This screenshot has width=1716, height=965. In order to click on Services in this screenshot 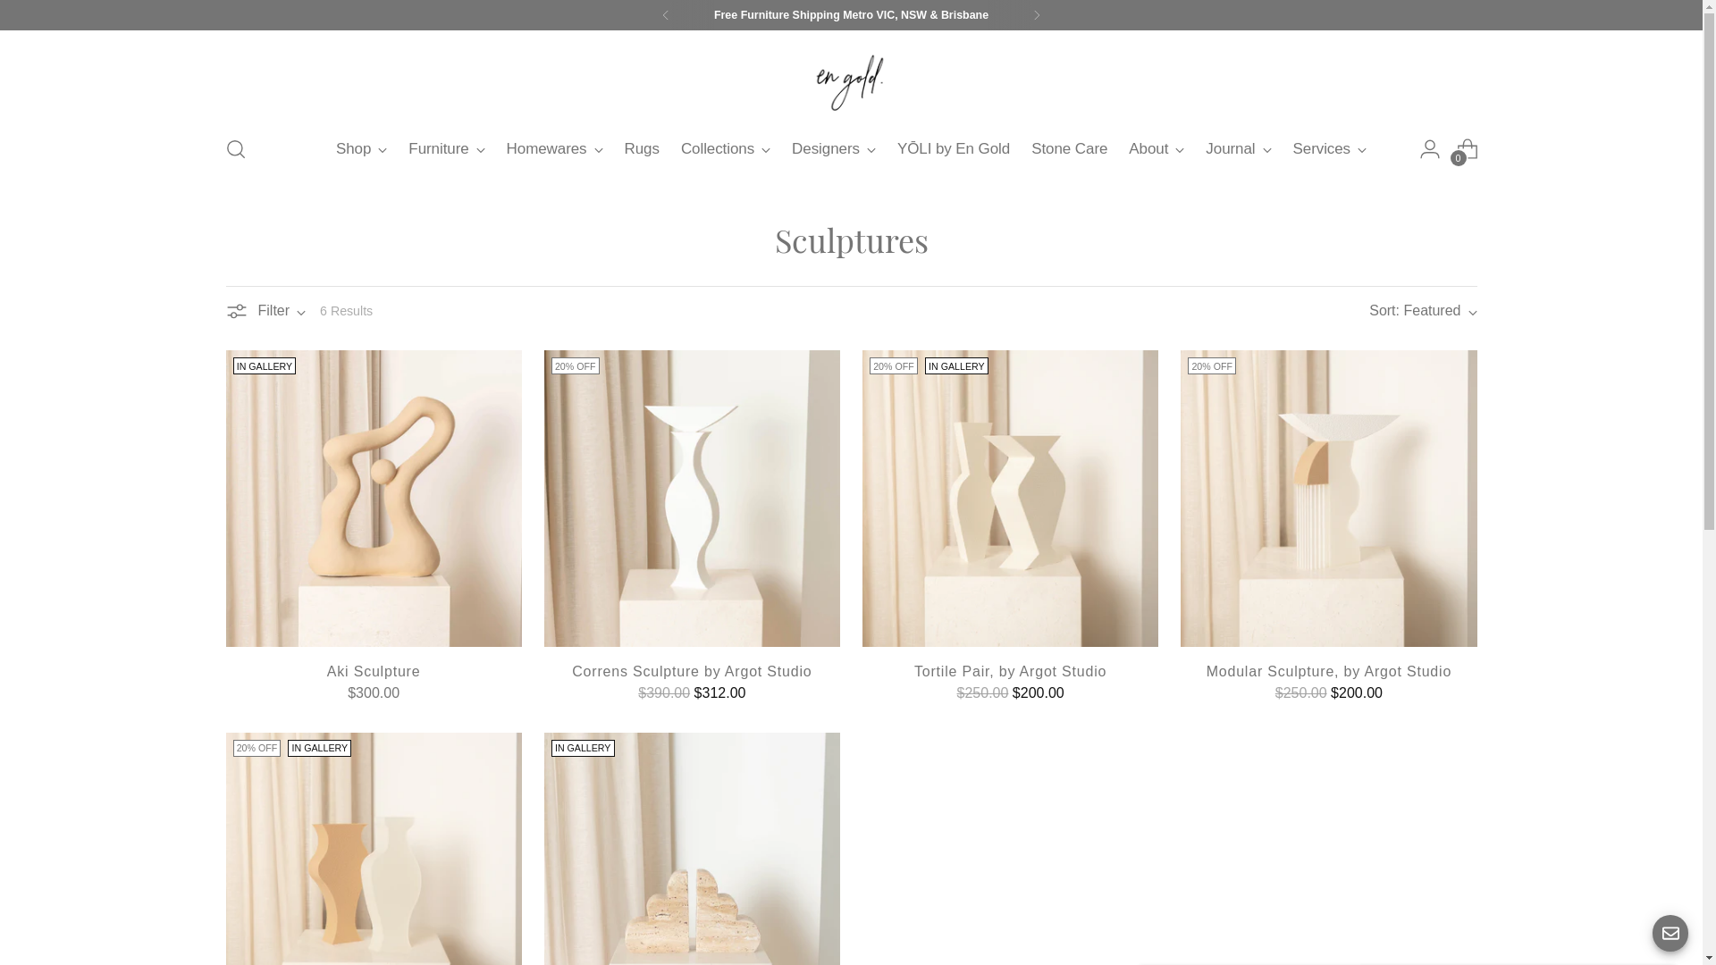, I will do `click(1330, 149)`.